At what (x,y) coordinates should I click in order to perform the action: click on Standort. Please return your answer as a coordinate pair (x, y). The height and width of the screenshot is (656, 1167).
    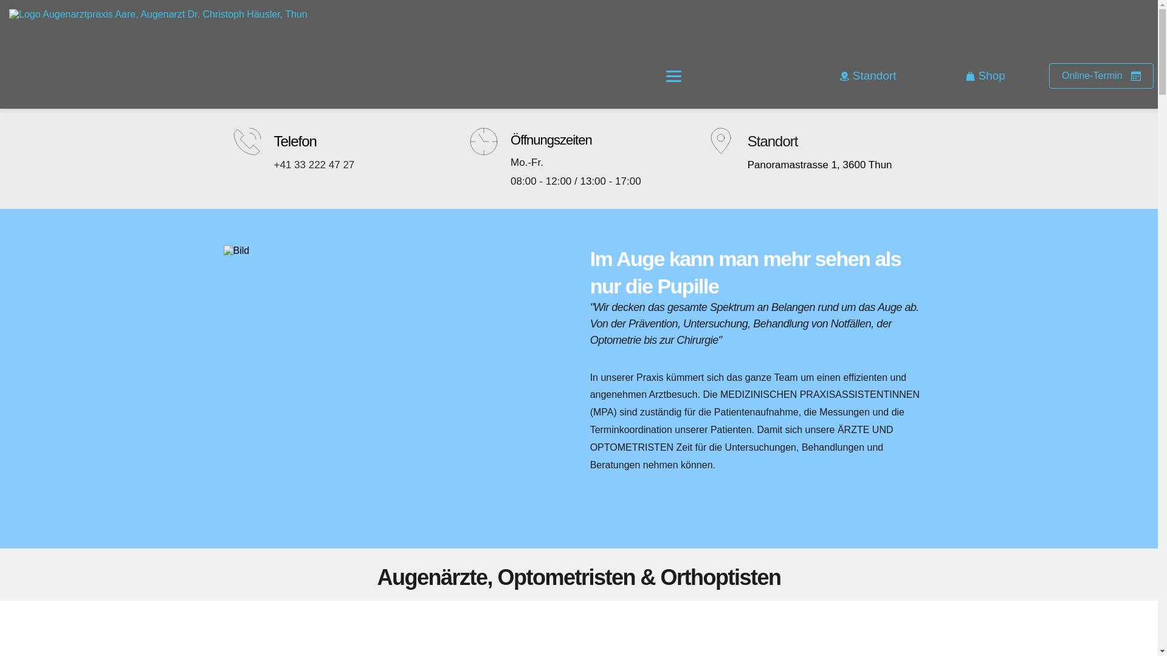
    Looking at the image, I should click on (868, 76).